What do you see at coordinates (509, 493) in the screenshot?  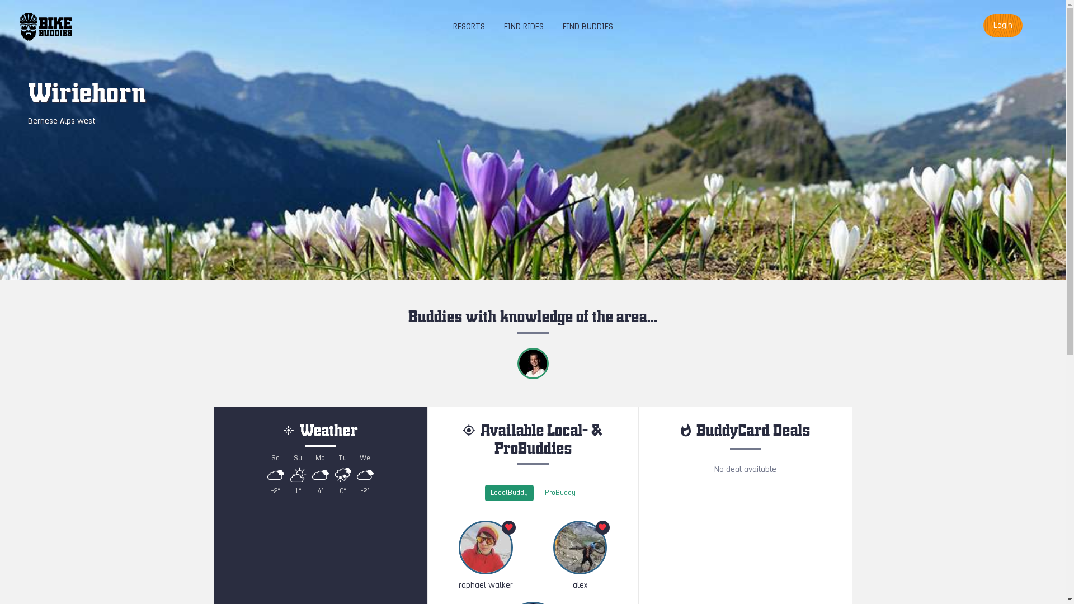 I see `LocalBuddy` at bounding box center [509, 493].